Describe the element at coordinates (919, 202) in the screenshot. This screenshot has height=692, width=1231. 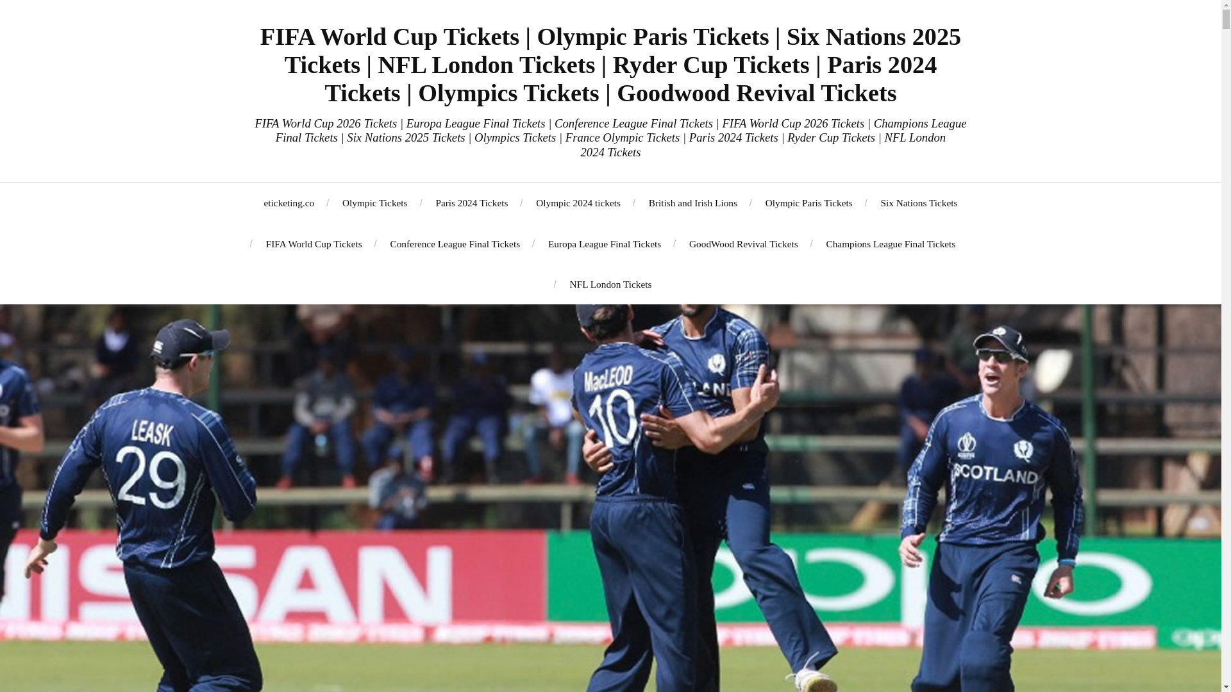
I see `Six Nations Tickets` at that location.